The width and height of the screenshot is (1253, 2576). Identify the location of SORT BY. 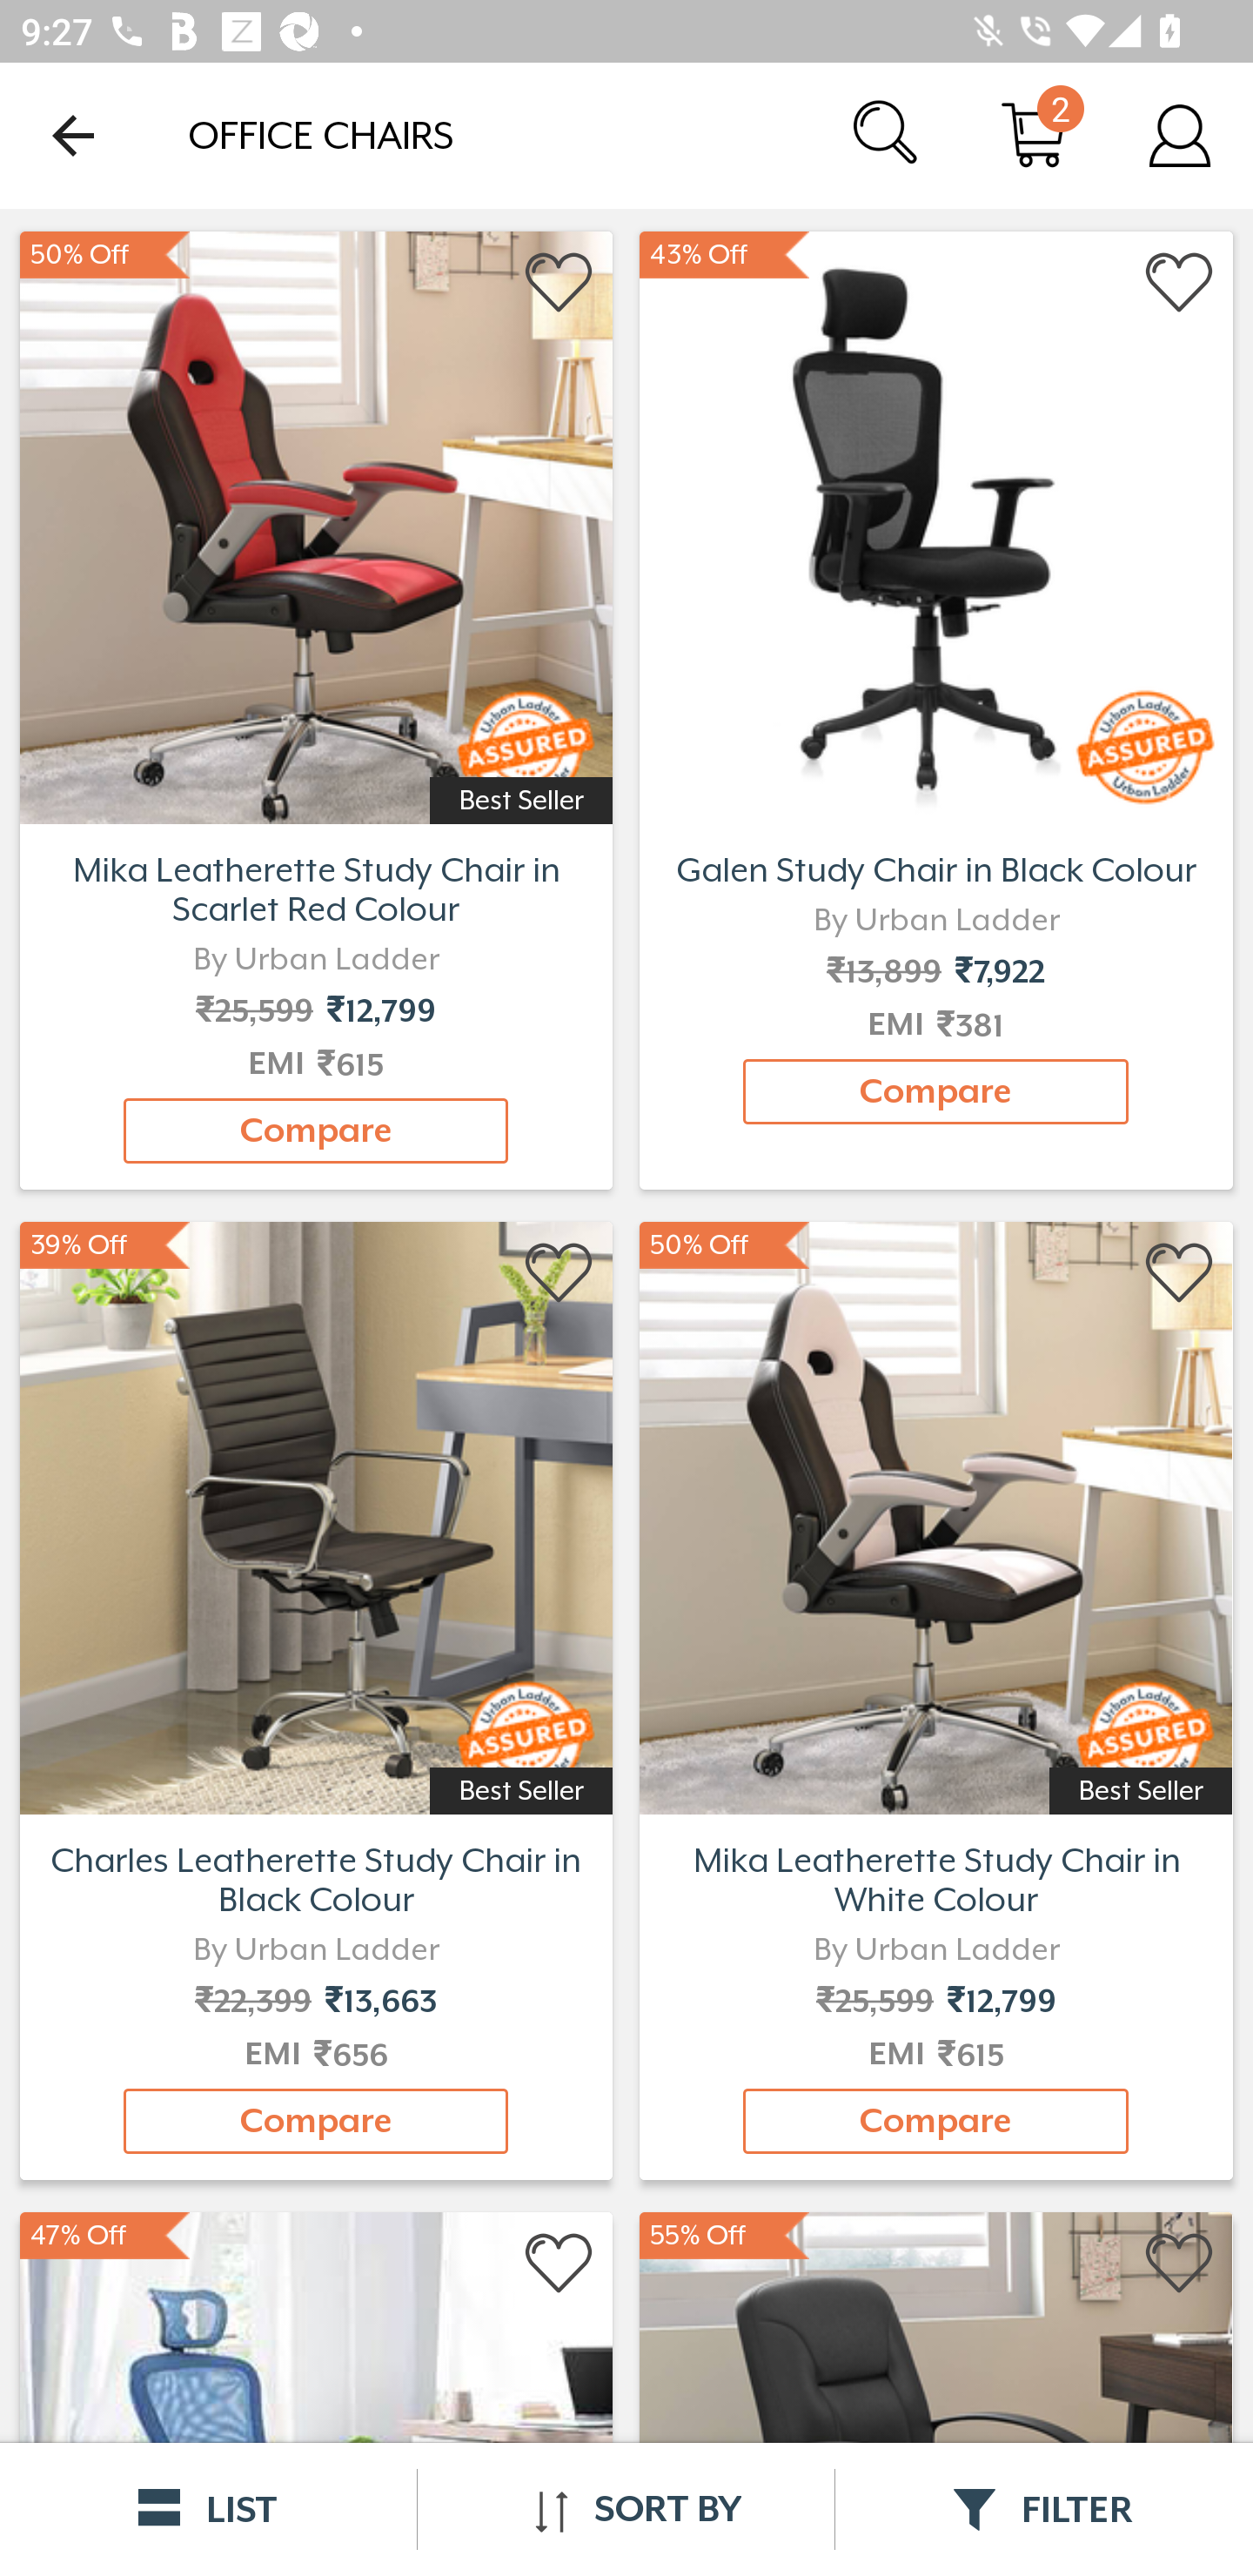
(626, 2509).